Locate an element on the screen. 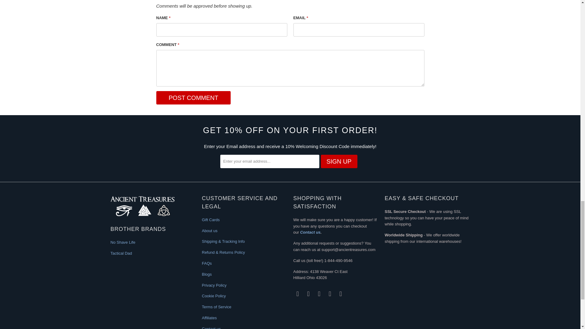 The height and width of the screenshot is (329, 585). Post comment is located at coordinates (193, 98).